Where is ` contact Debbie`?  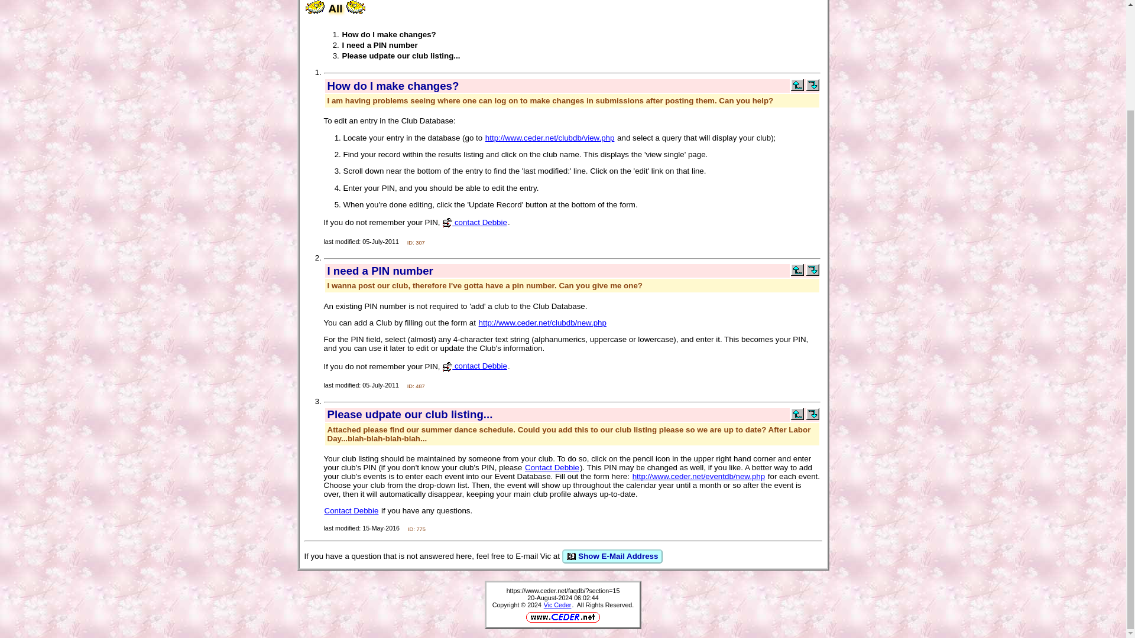
 contact Debbie is located at coordinates (475, 222).